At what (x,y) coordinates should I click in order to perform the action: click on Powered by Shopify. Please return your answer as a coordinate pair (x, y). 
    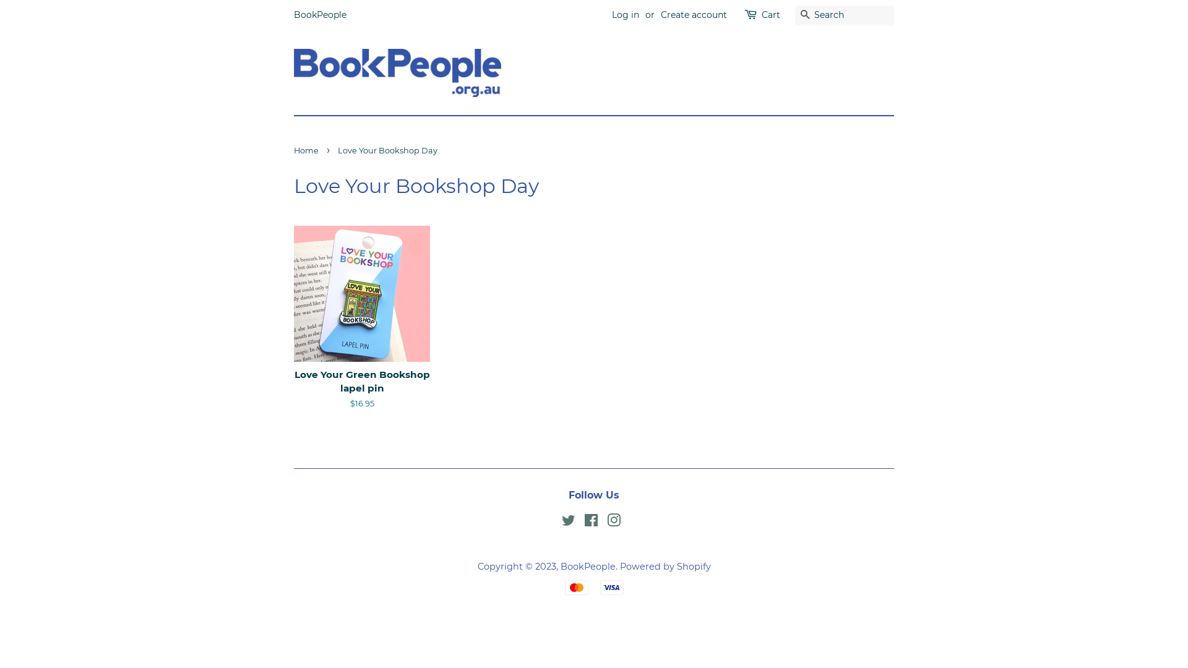
    Looking at the image, I should click on (666, 567).